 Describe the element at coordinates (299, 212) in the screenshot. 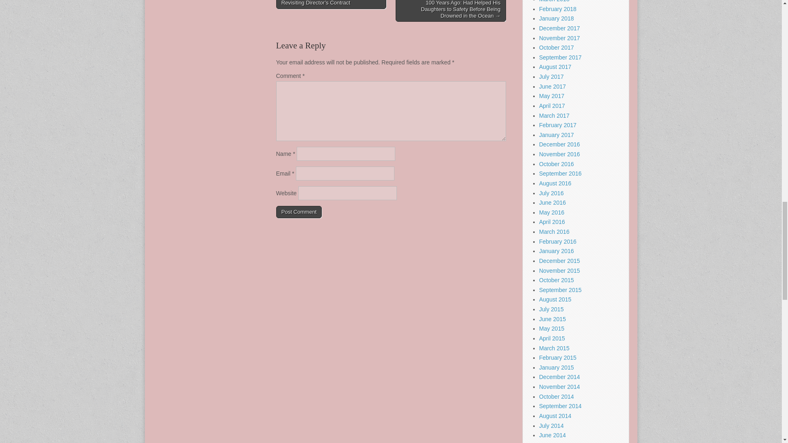

I see `Post Comment` at that location.